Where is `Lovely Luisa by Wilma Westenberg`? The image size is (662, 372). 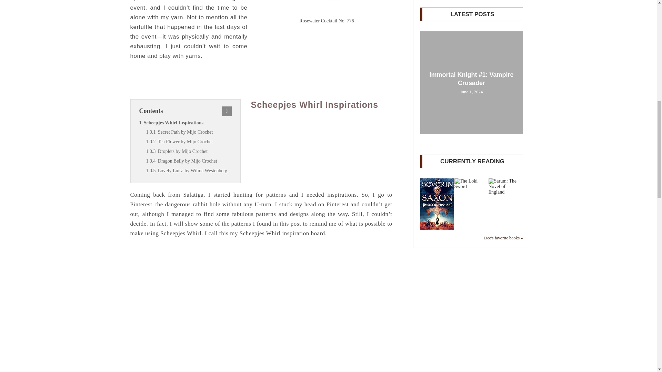 Lovely Luisa by Wilma Westenberg is located at coordinates (189, 170).